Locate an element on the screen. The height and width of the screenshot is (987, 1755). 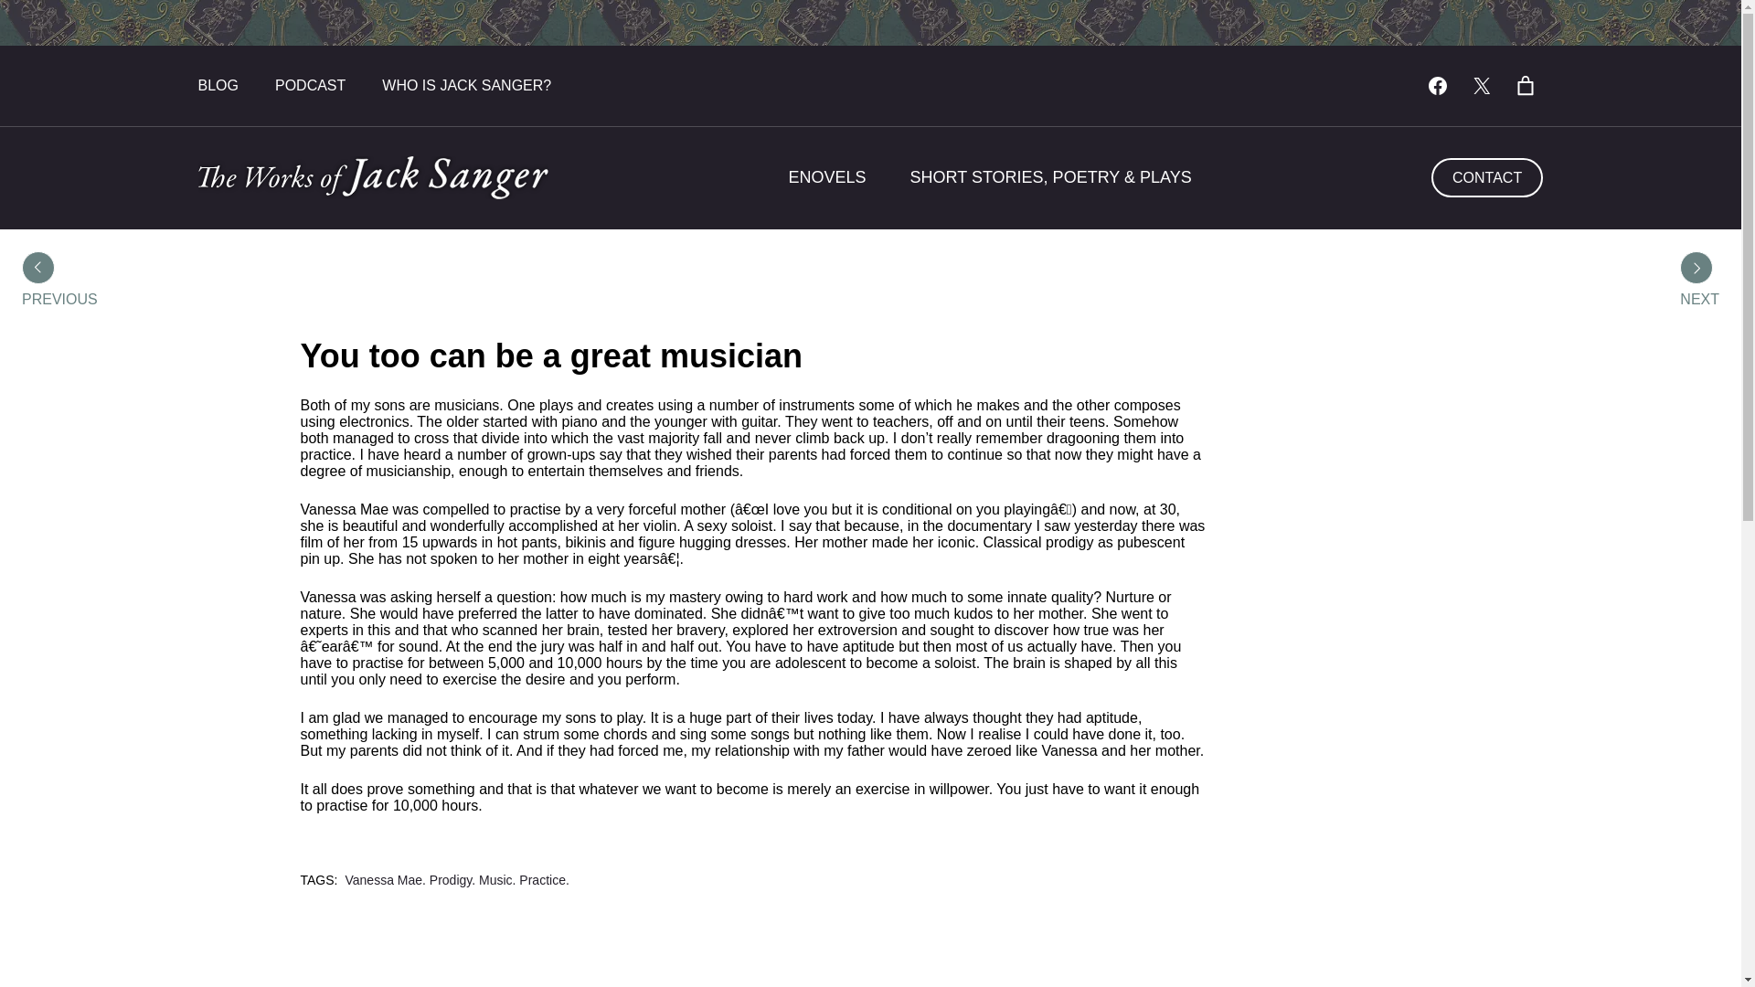
ENOVELS is located at coordinates (827, 177).